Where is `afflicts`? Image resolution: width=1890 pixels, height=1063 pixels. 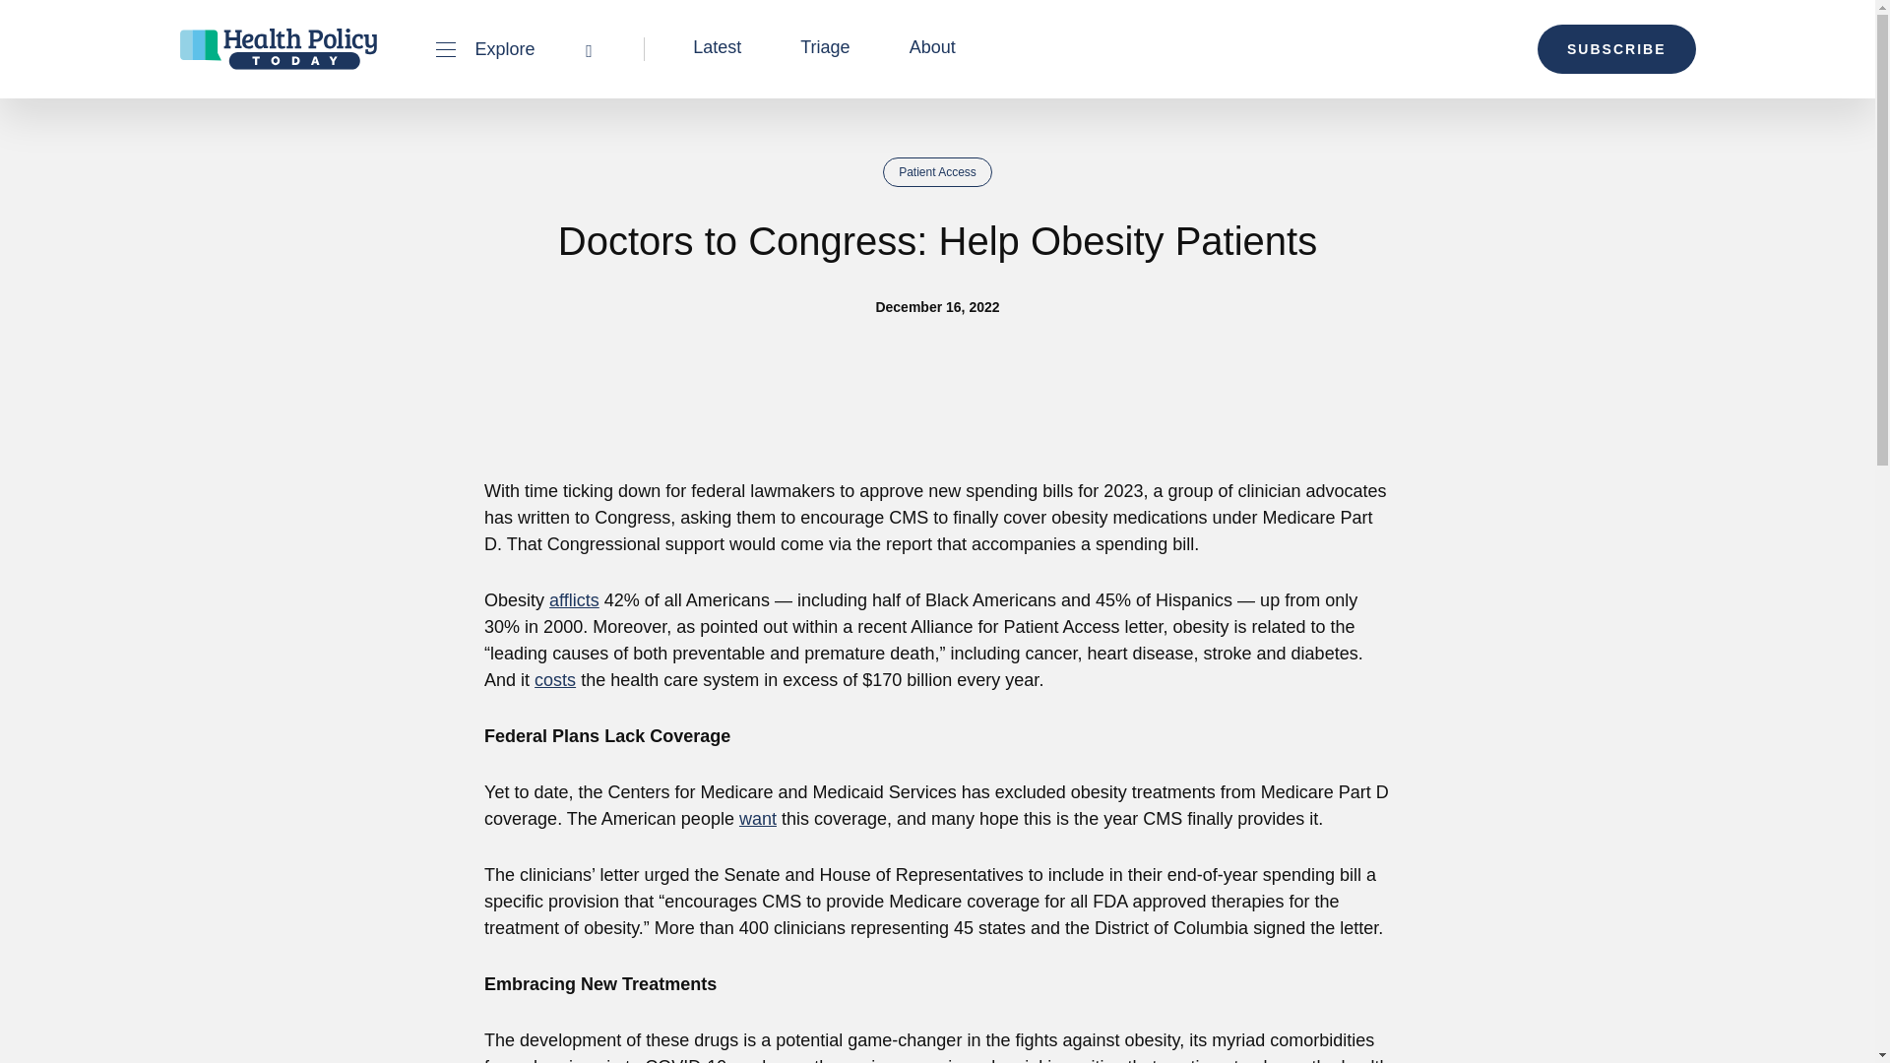
afflicts is located at coordinates (574, 600).